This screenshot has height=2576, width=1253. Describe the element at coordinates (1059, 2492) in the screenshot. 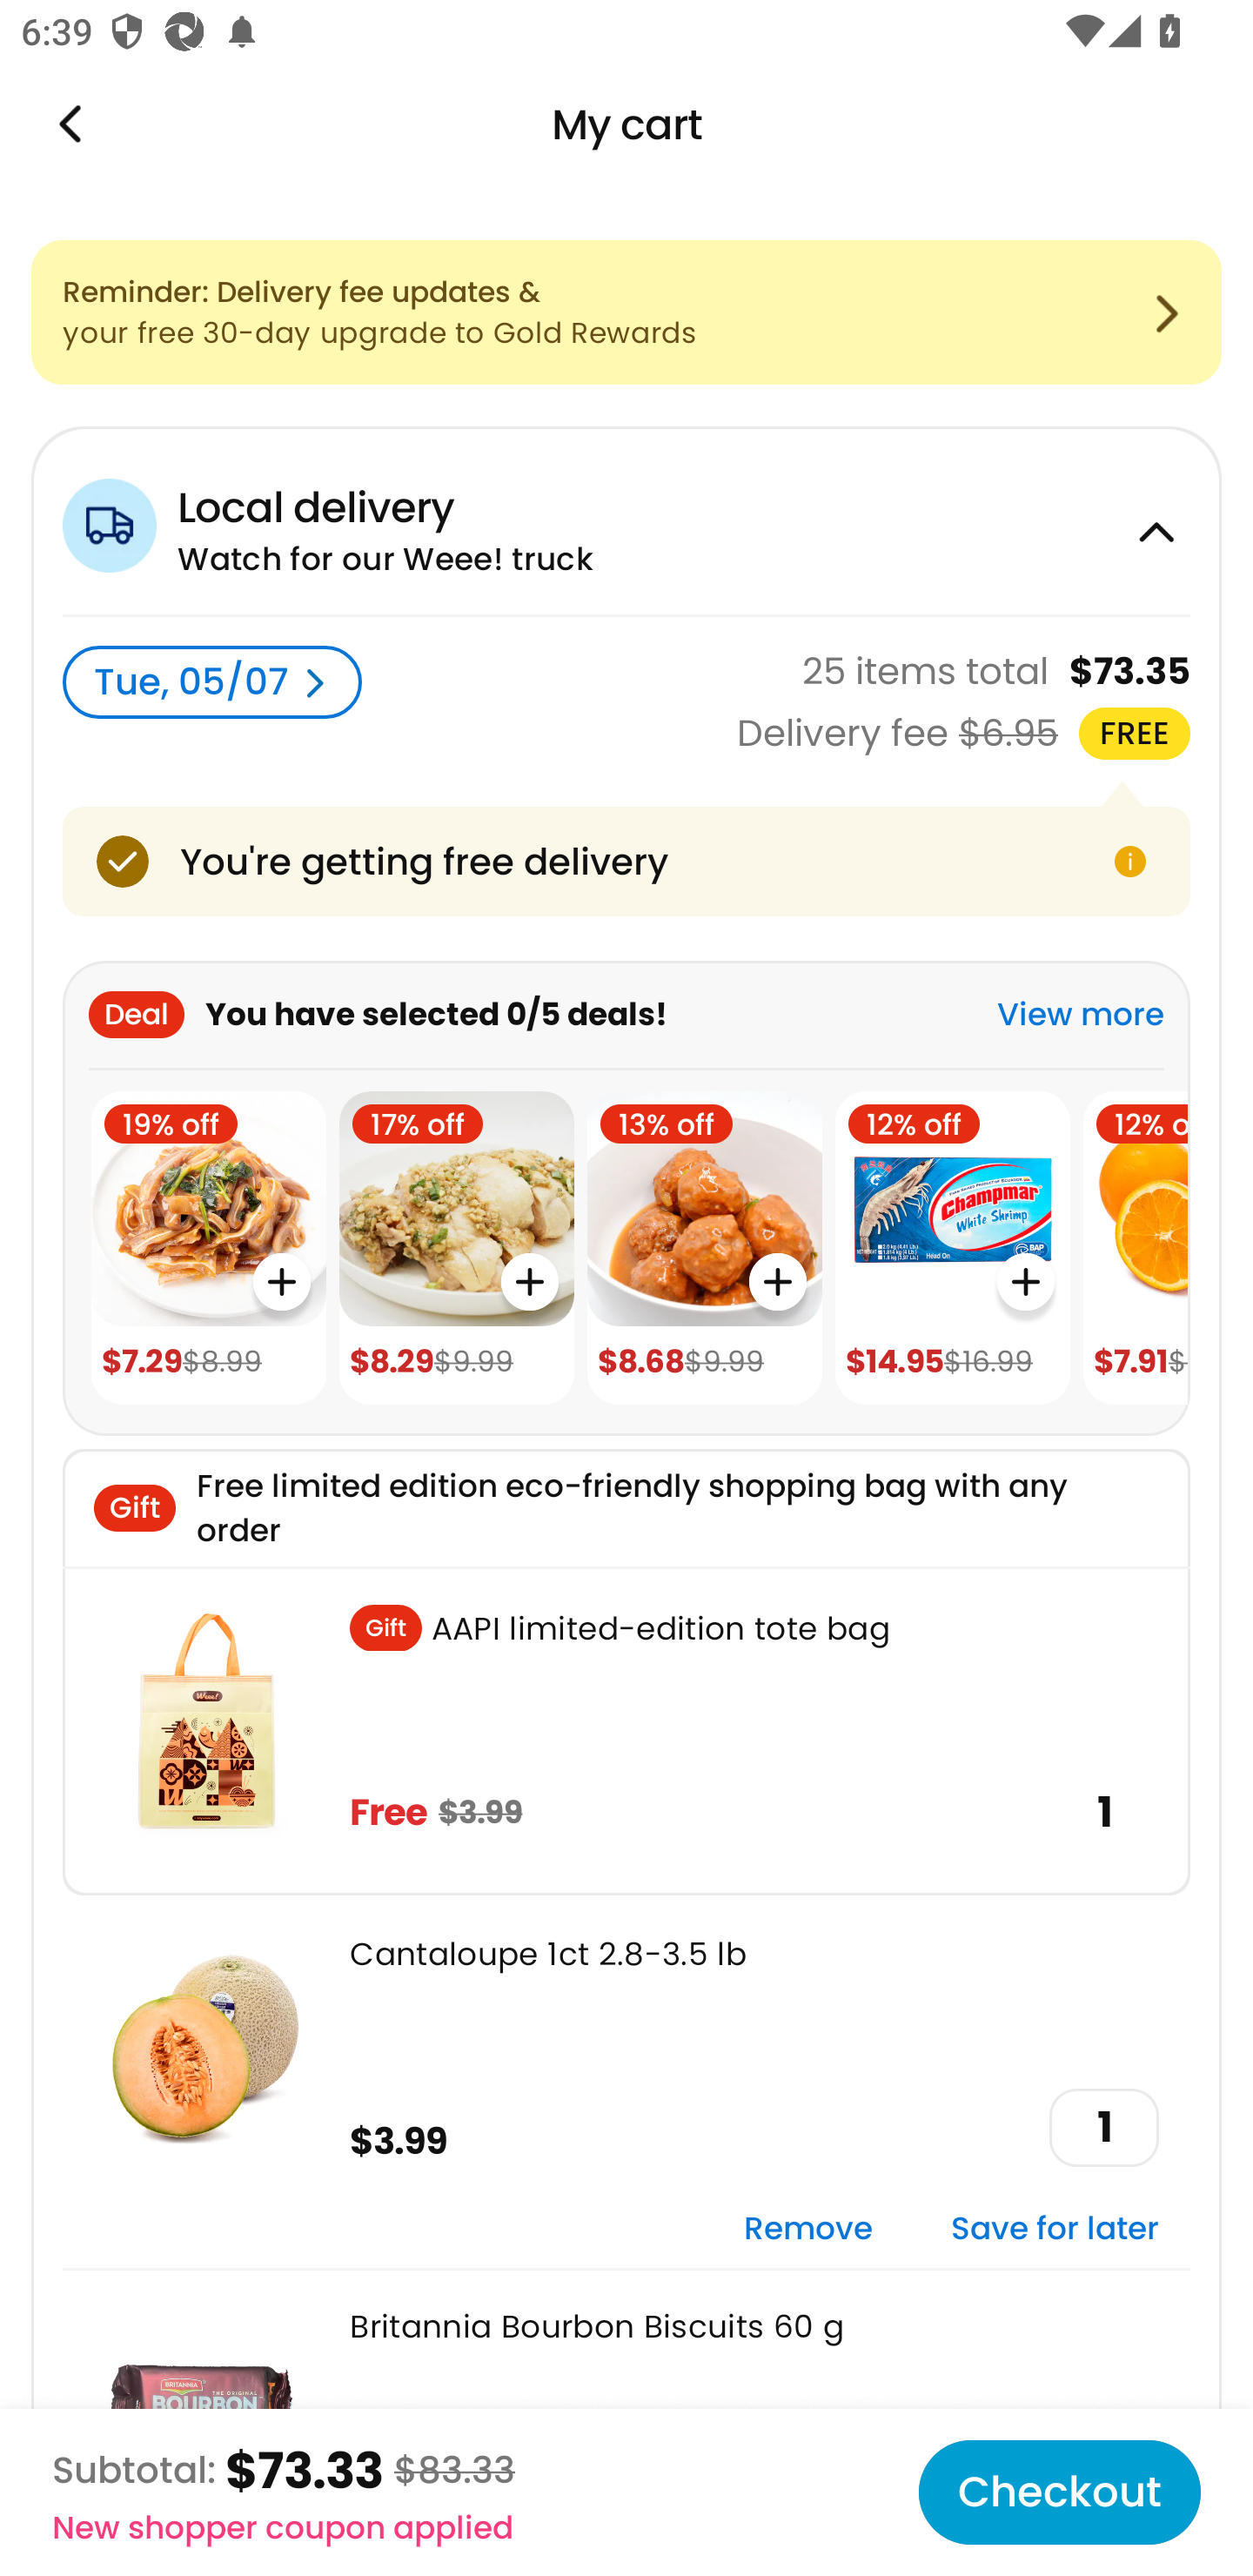

I see `Checkout` at that location.